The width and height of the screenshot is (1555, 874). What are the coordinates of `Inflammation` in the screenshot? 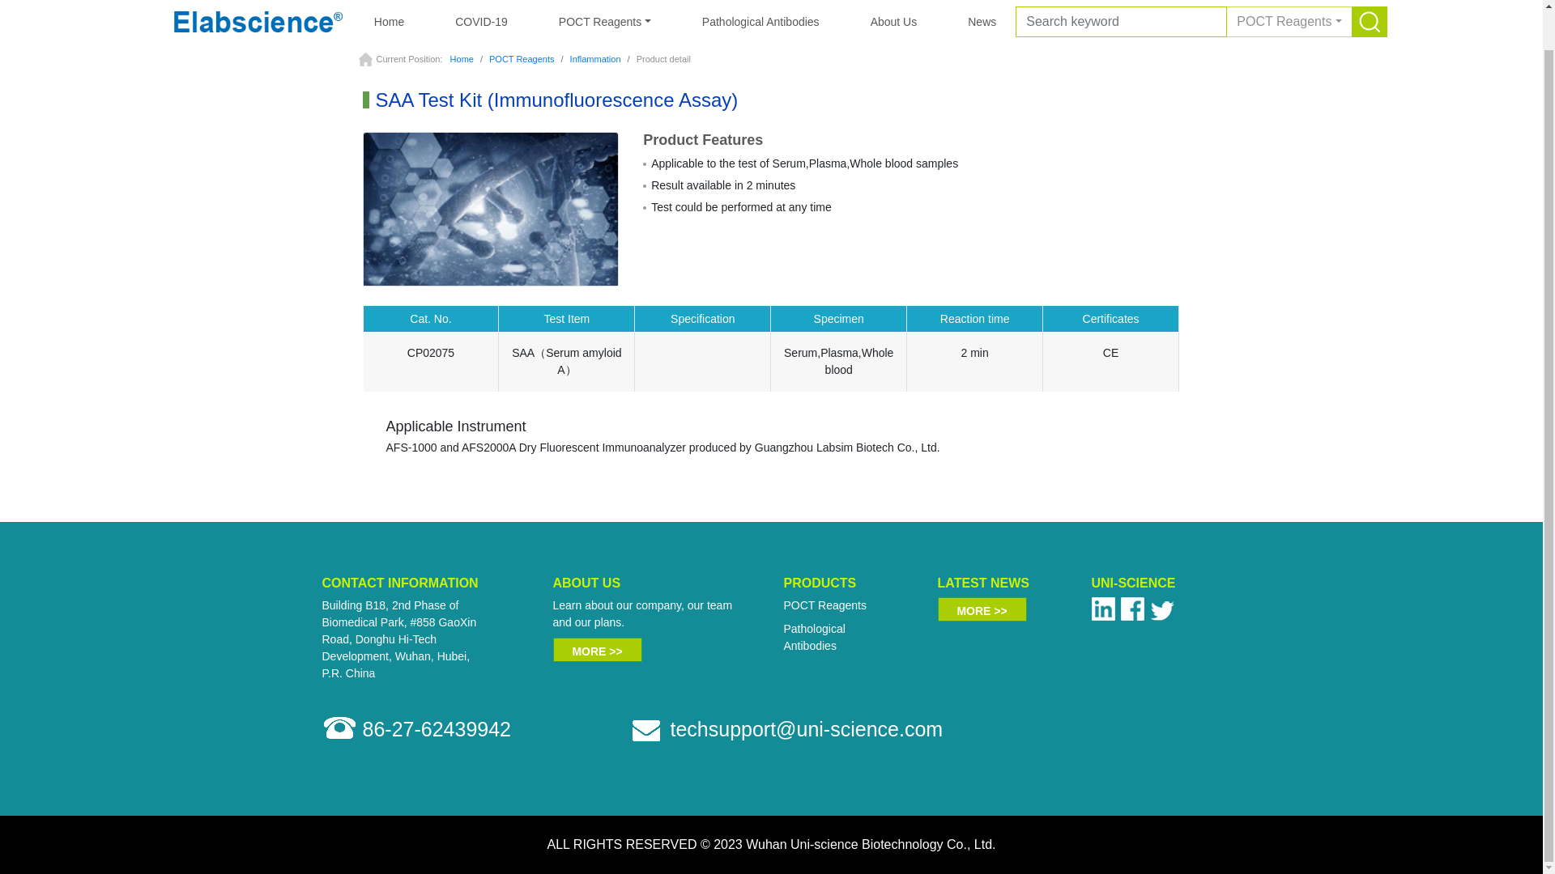 It's located at (595, 58).